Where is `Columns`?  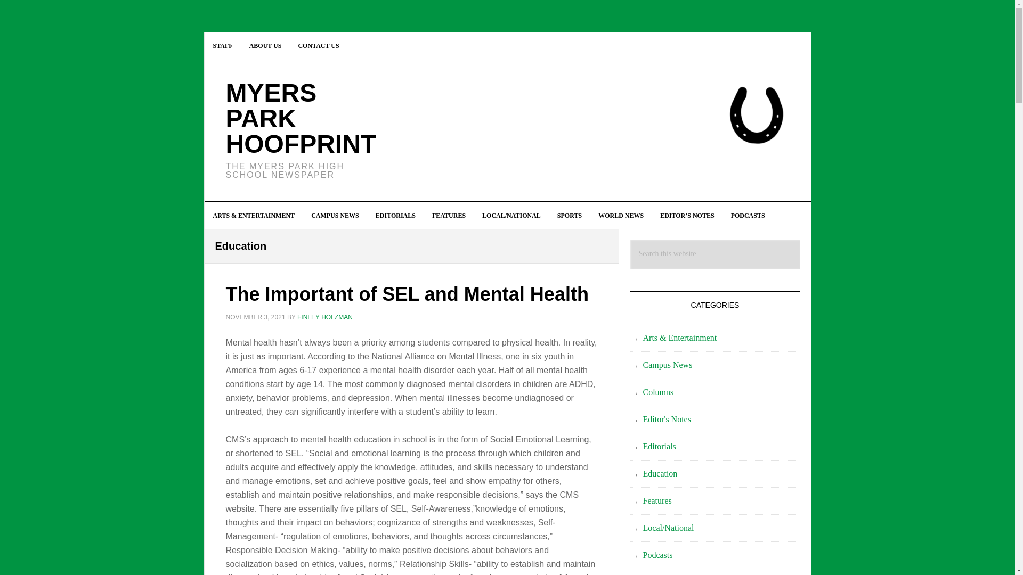 Columns is located at coordinates (657, 392).